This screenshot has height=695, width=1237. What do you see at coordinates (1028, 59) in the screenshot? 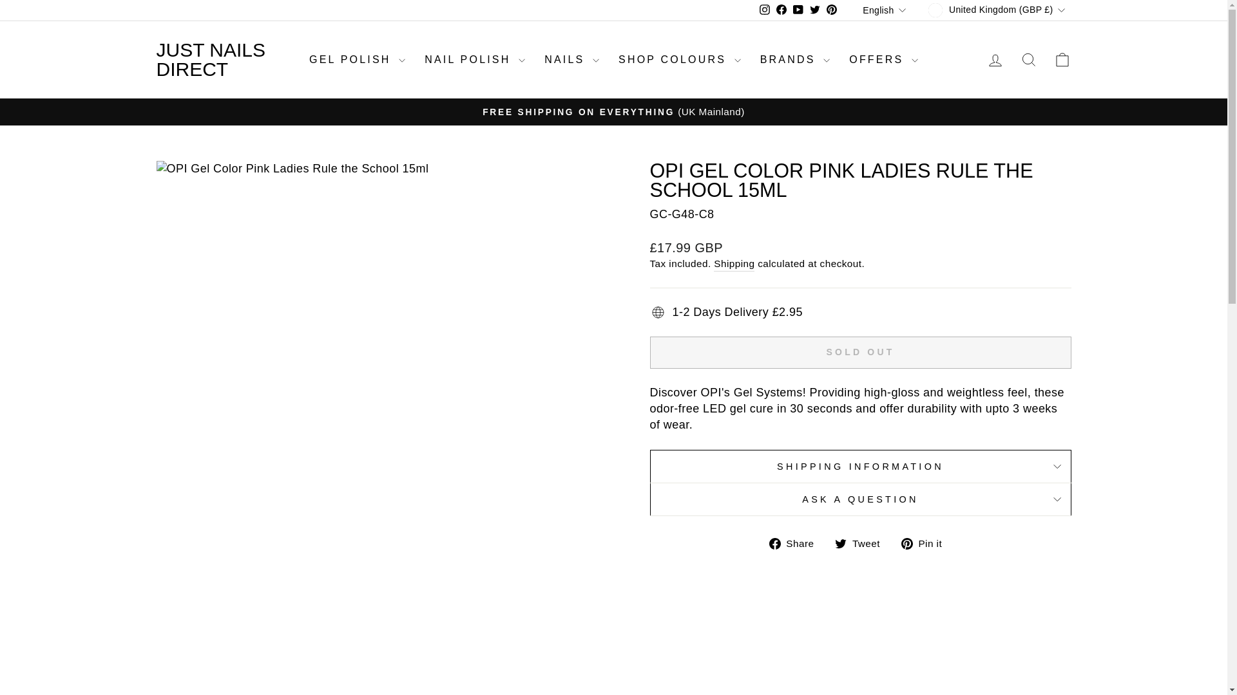
I see `ICON-SEARCH` at bounding box center [1028, 59].